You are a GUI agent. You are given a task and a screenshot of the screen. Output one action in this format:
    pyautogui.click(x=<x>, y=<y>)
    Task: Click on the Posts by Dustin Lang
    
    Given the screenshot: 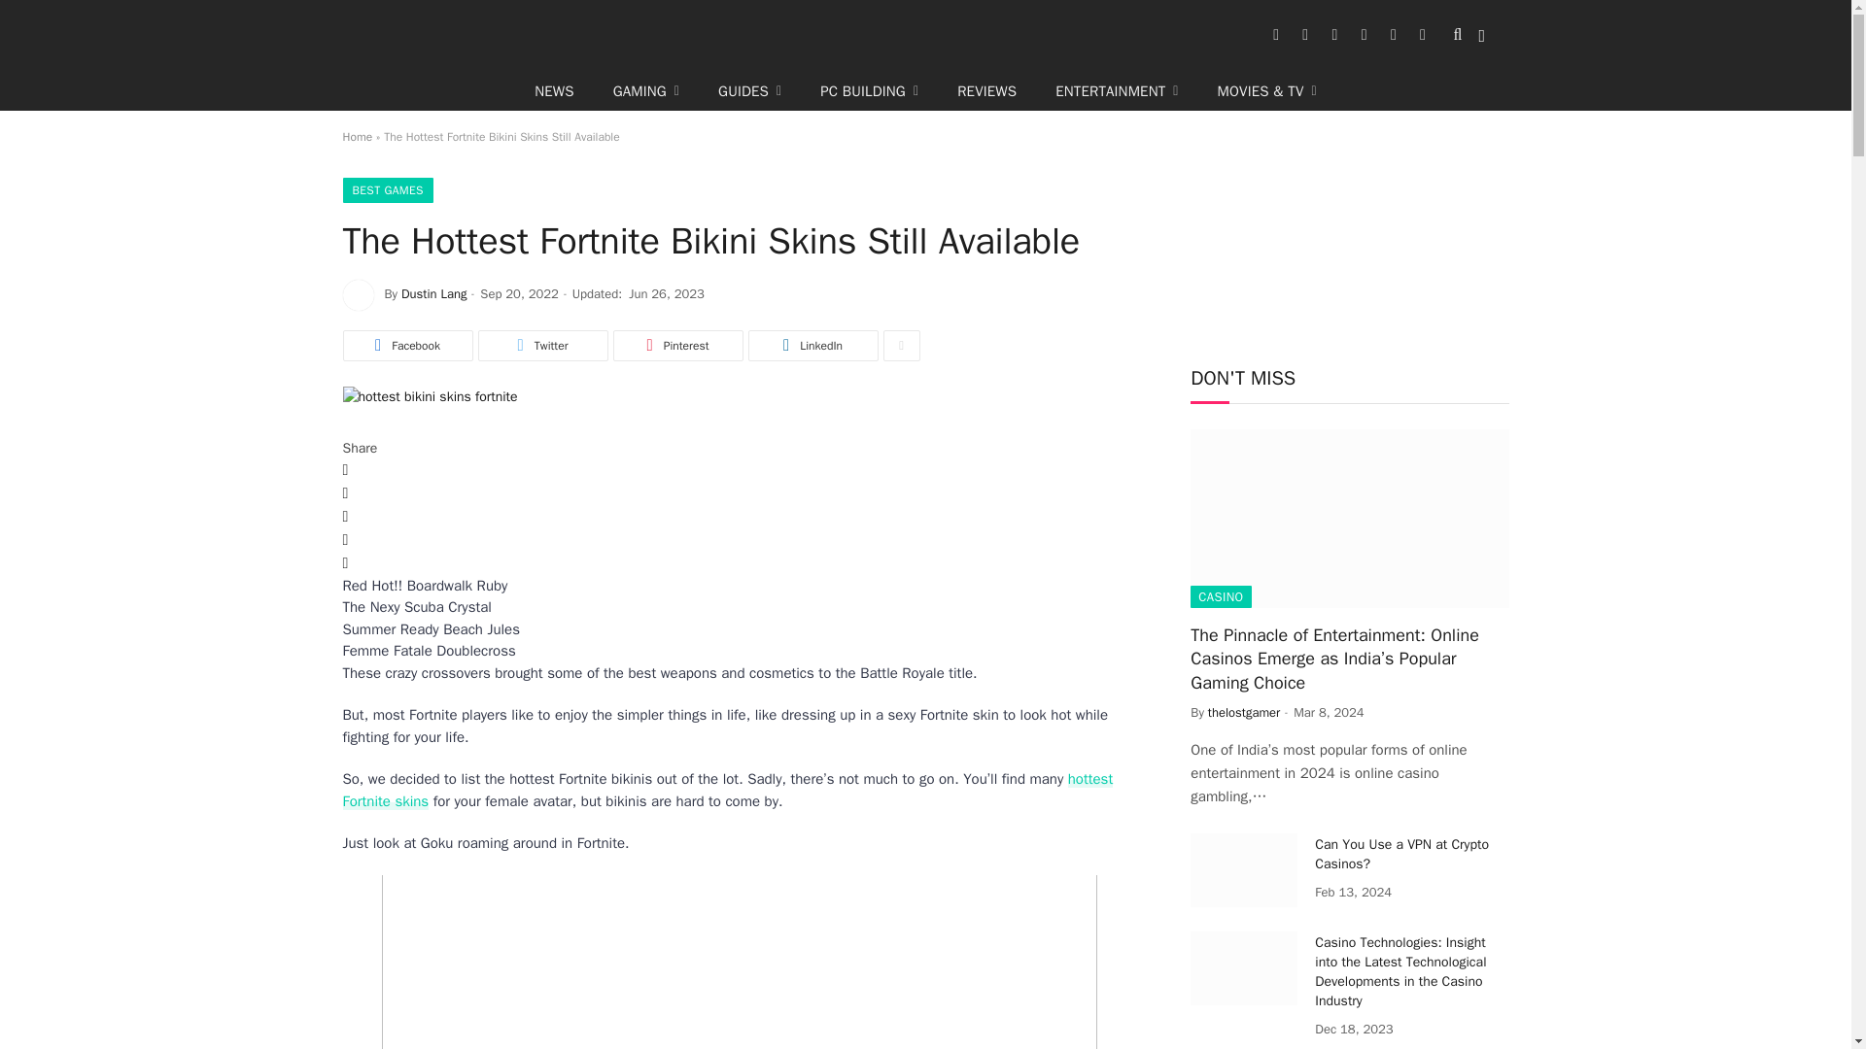 What is the action you would take?
    pyautogui.click(x=433, y=293)
    